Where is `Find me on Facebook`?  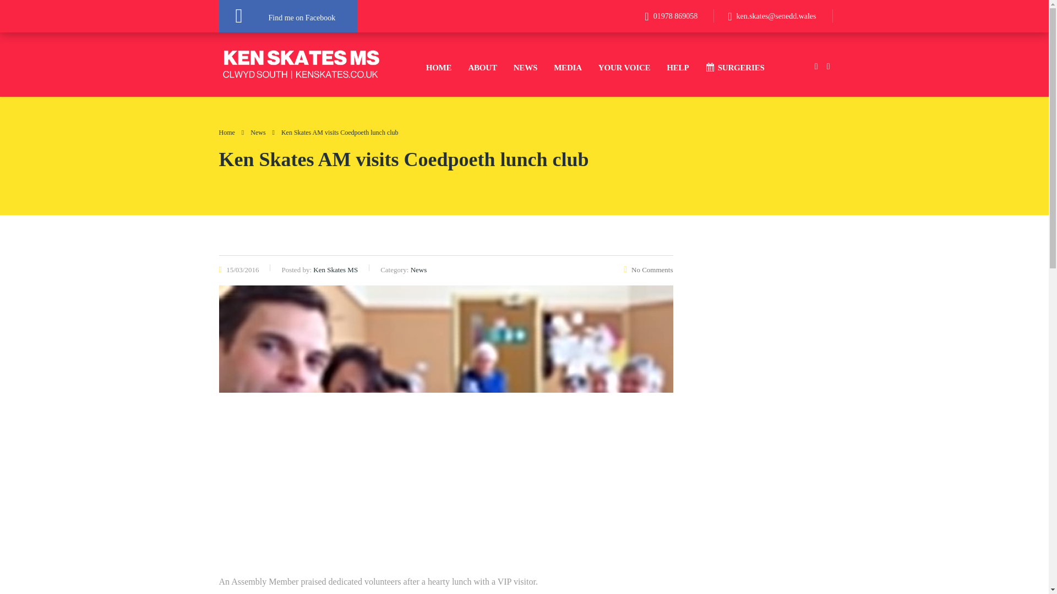
Find me on Facebook is located at coordinates (288, 16).